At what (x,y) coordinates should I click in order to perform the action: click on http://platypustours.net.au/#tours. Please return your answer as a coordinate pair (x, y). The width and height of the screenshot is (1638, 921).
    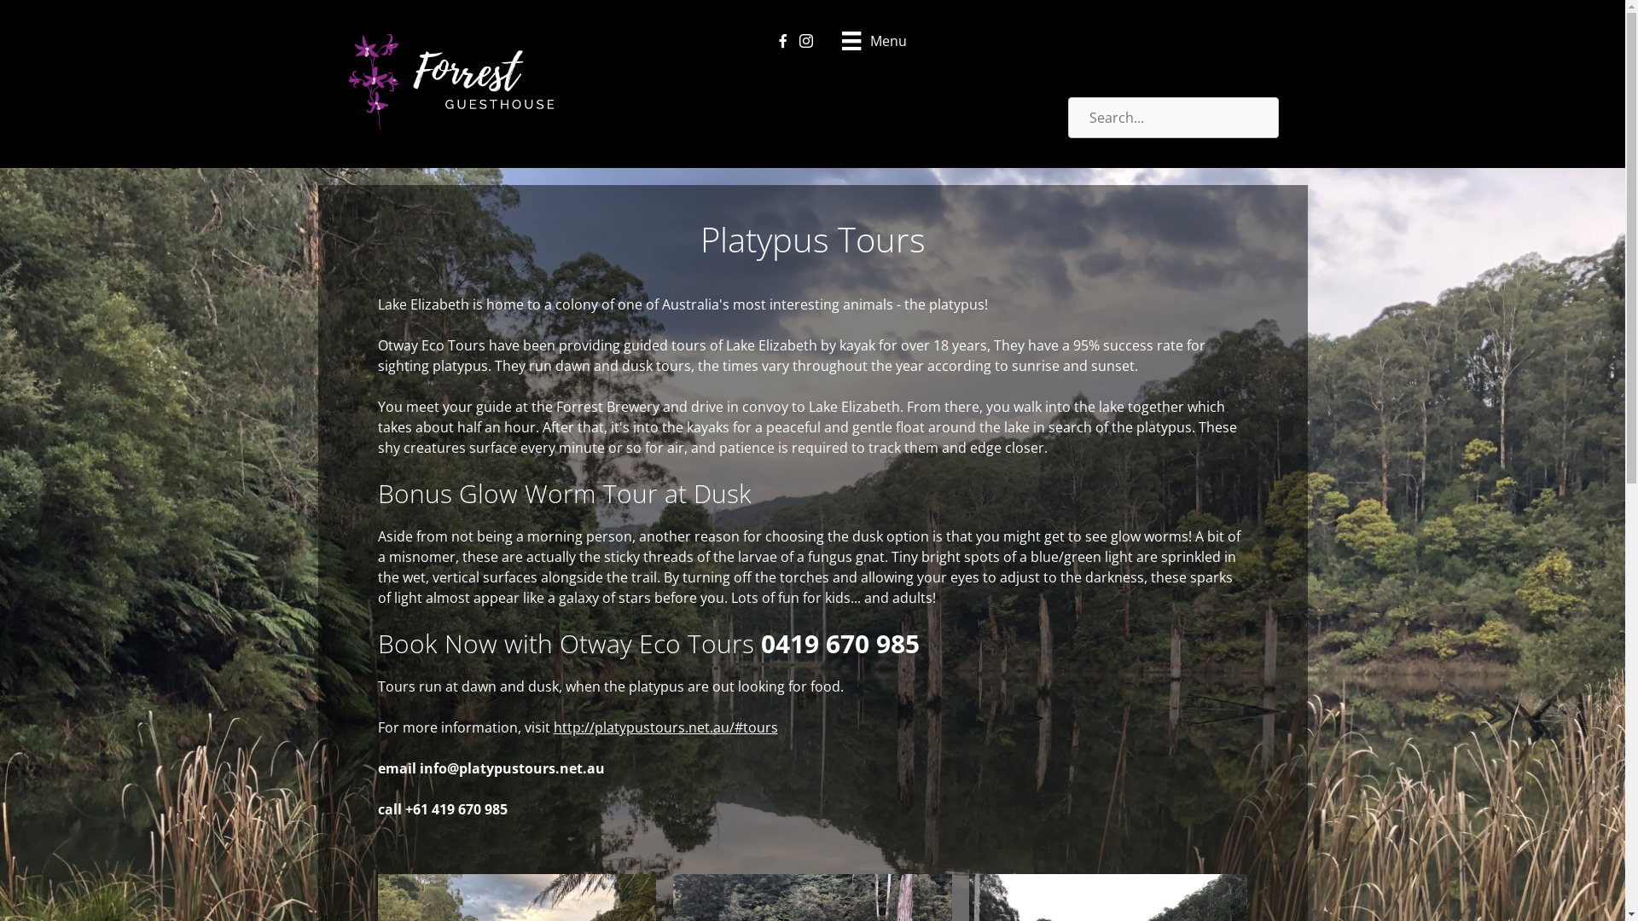
    Looking at the image, I should click on (665, 727).